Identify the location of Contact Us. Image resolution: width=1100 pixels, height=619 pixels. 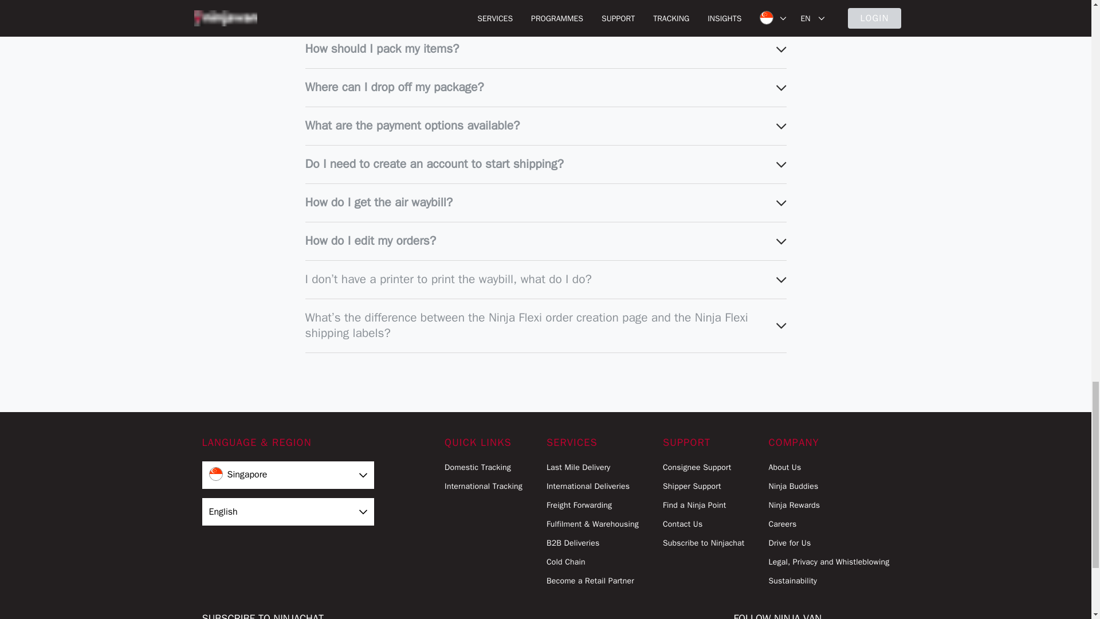
(704, 524).